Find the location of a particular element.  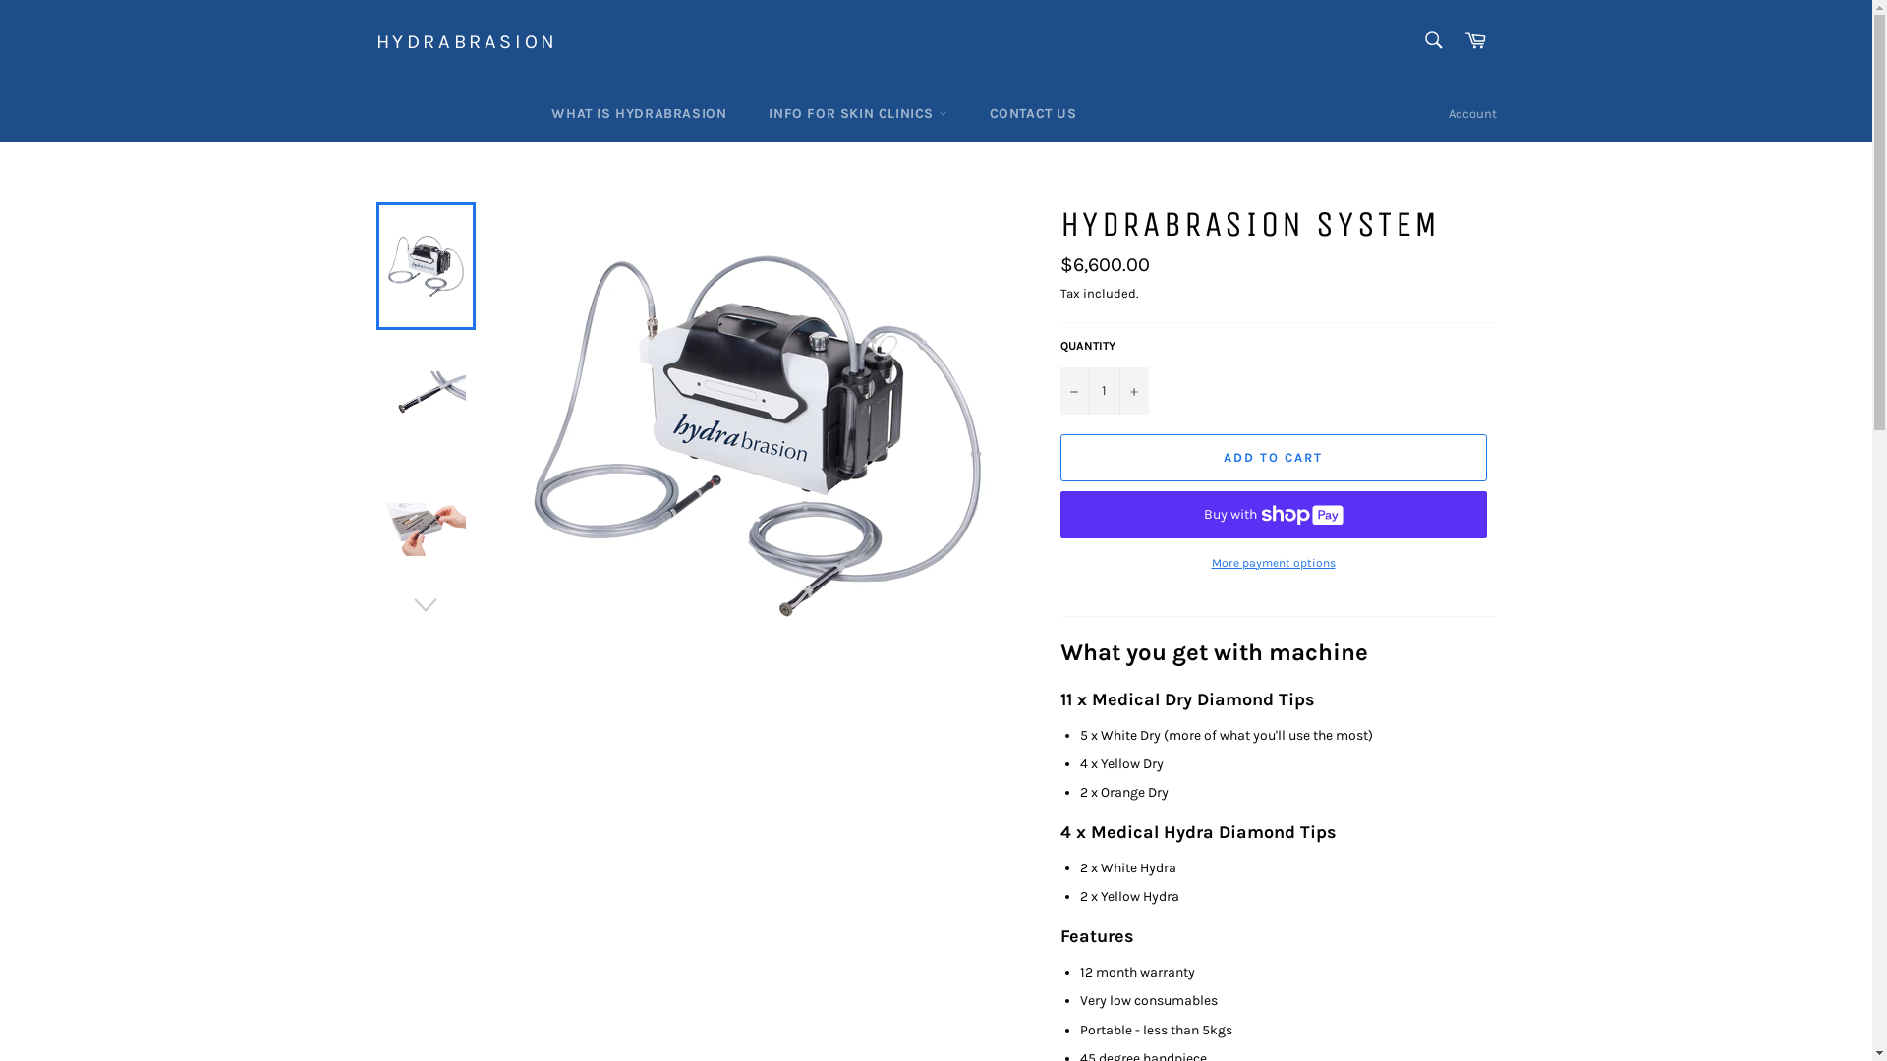

More payment options is located at coordinates (1273, 564).